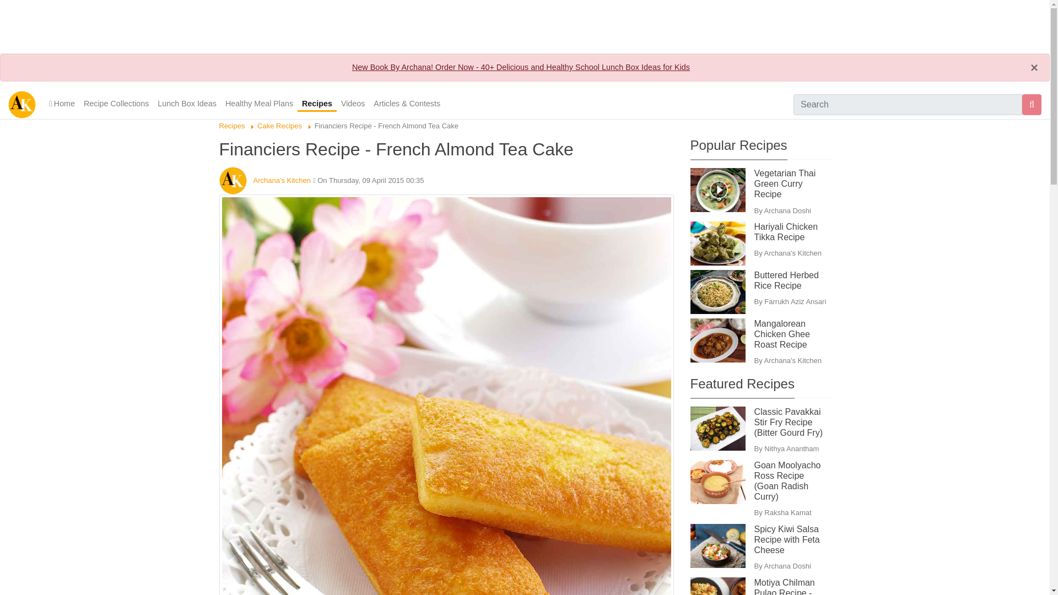 Image resolution: width=1058 pixels, height=595 pixels. What do you see at coordinates (353, 104) in the screenshot?
I see `Videos` at bounding box center [353, 104].